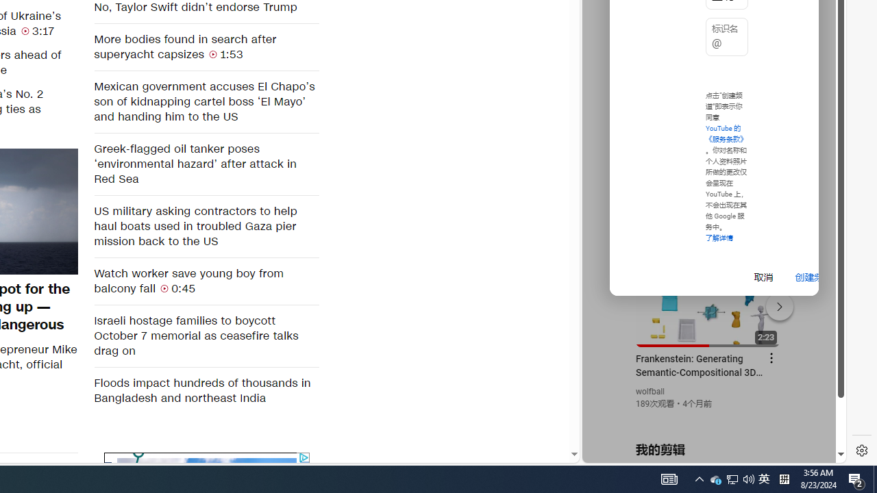 The width and height of the screenshot is (877, 493). Describe the element at coordinates (708, 417) in the screenshot. I see `you` at that location.